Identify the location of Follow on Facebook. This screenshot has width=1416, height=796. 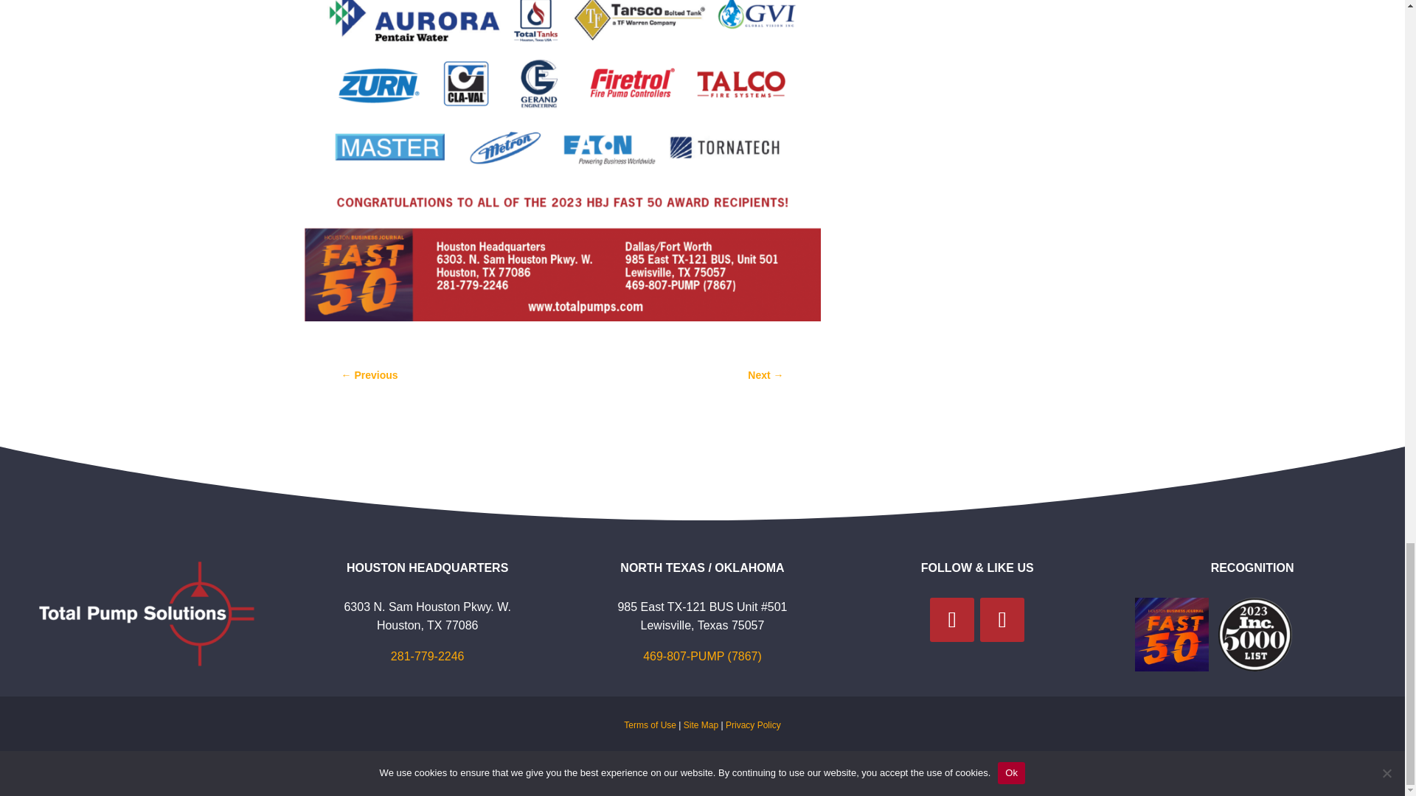
(951, 619).